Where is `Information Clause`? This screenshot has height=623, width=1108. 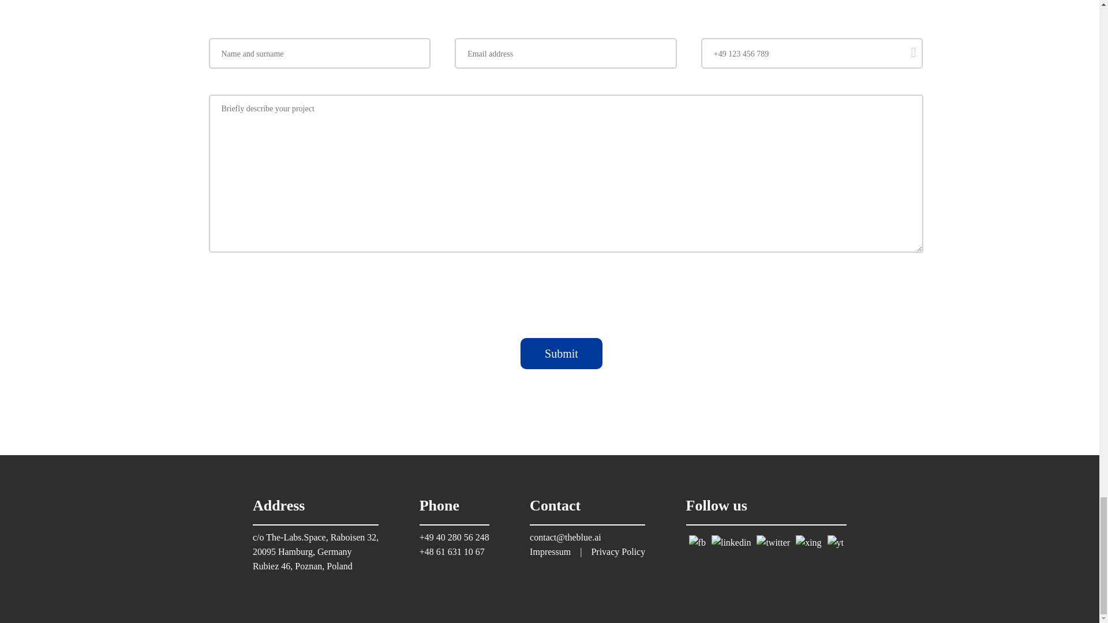 Information Clause is located at coordinates (526, 283).